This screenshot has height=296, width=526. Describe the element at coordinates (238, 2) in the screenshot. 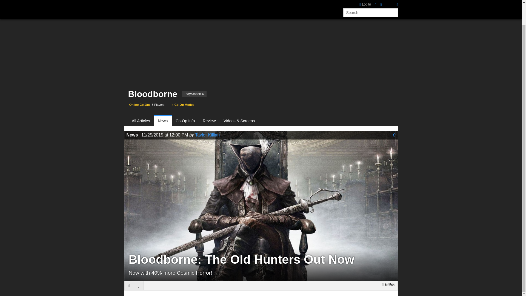

I see `Weekly Video Streams and VODs from Co-Optimus` at that location.